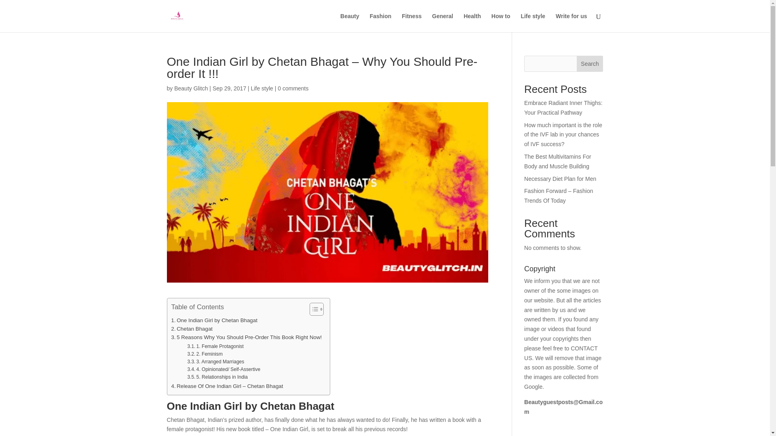 The image size is (776, 436). I want to click on 5. Relationships in India, so click(217, 377).